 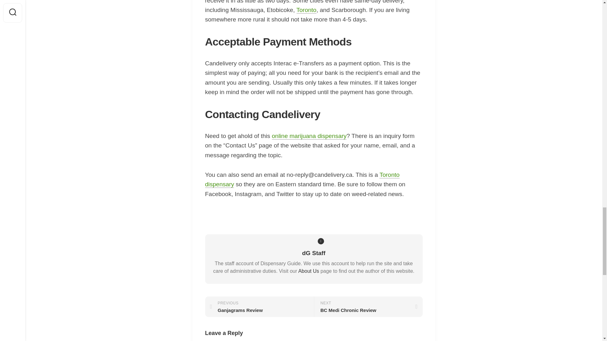 I want to click on online marijuana dispensary, so click(x=309, y=271).